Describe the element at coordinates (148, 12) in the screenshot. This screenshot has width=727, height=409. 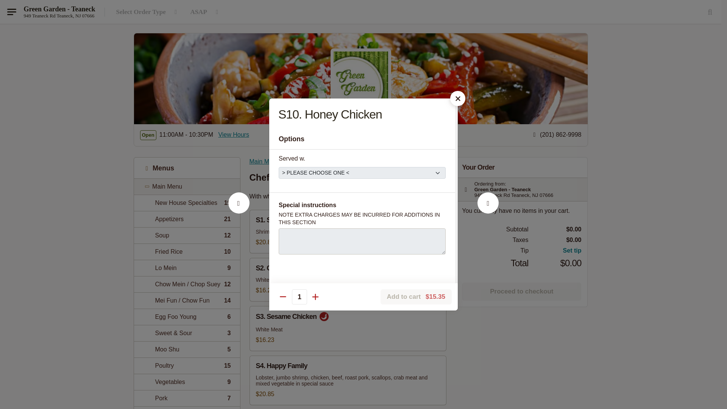
I see `Choose a Served w.` at that location.